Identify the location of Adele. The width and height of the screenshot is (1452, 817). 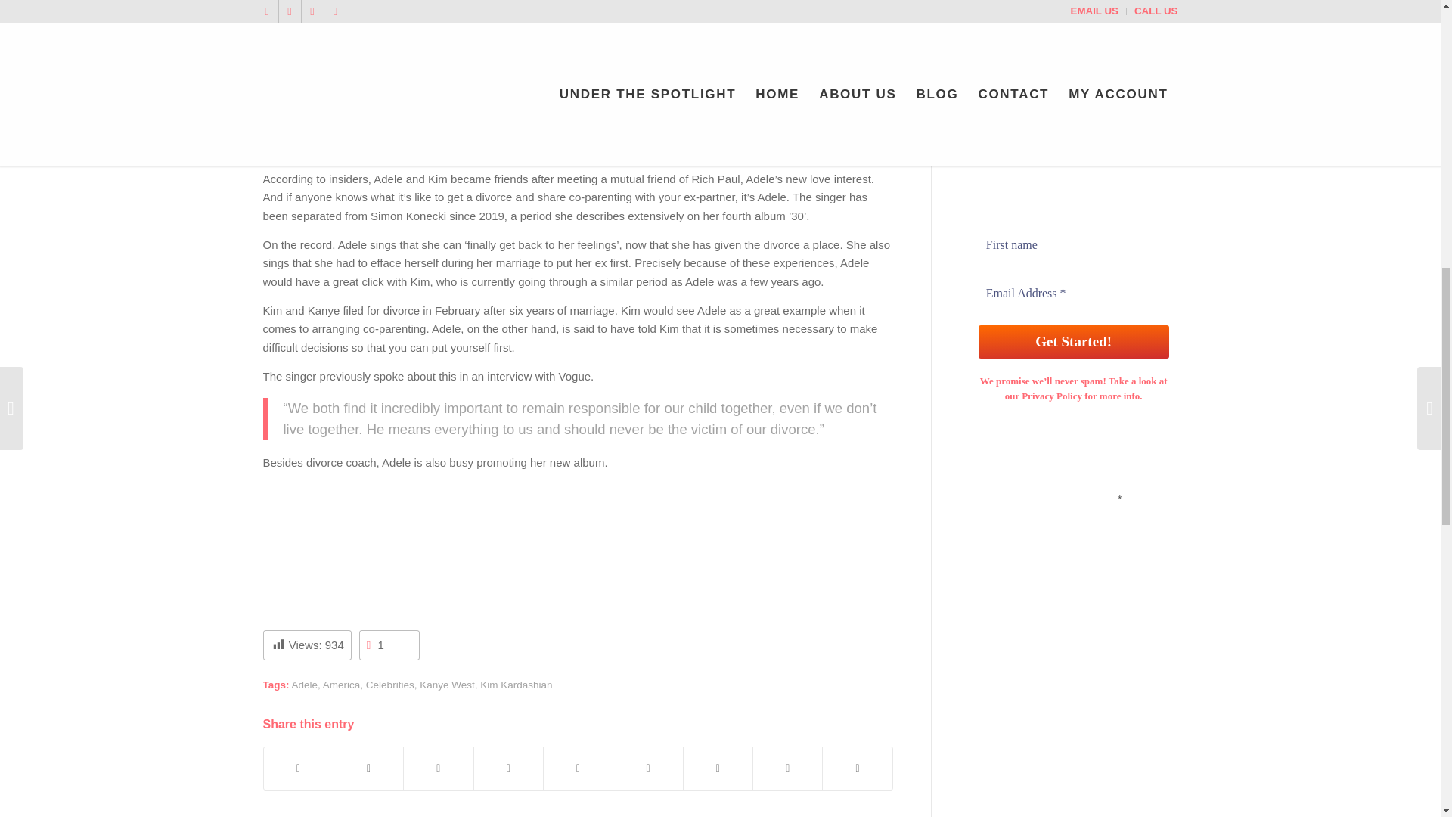
(304, 684).